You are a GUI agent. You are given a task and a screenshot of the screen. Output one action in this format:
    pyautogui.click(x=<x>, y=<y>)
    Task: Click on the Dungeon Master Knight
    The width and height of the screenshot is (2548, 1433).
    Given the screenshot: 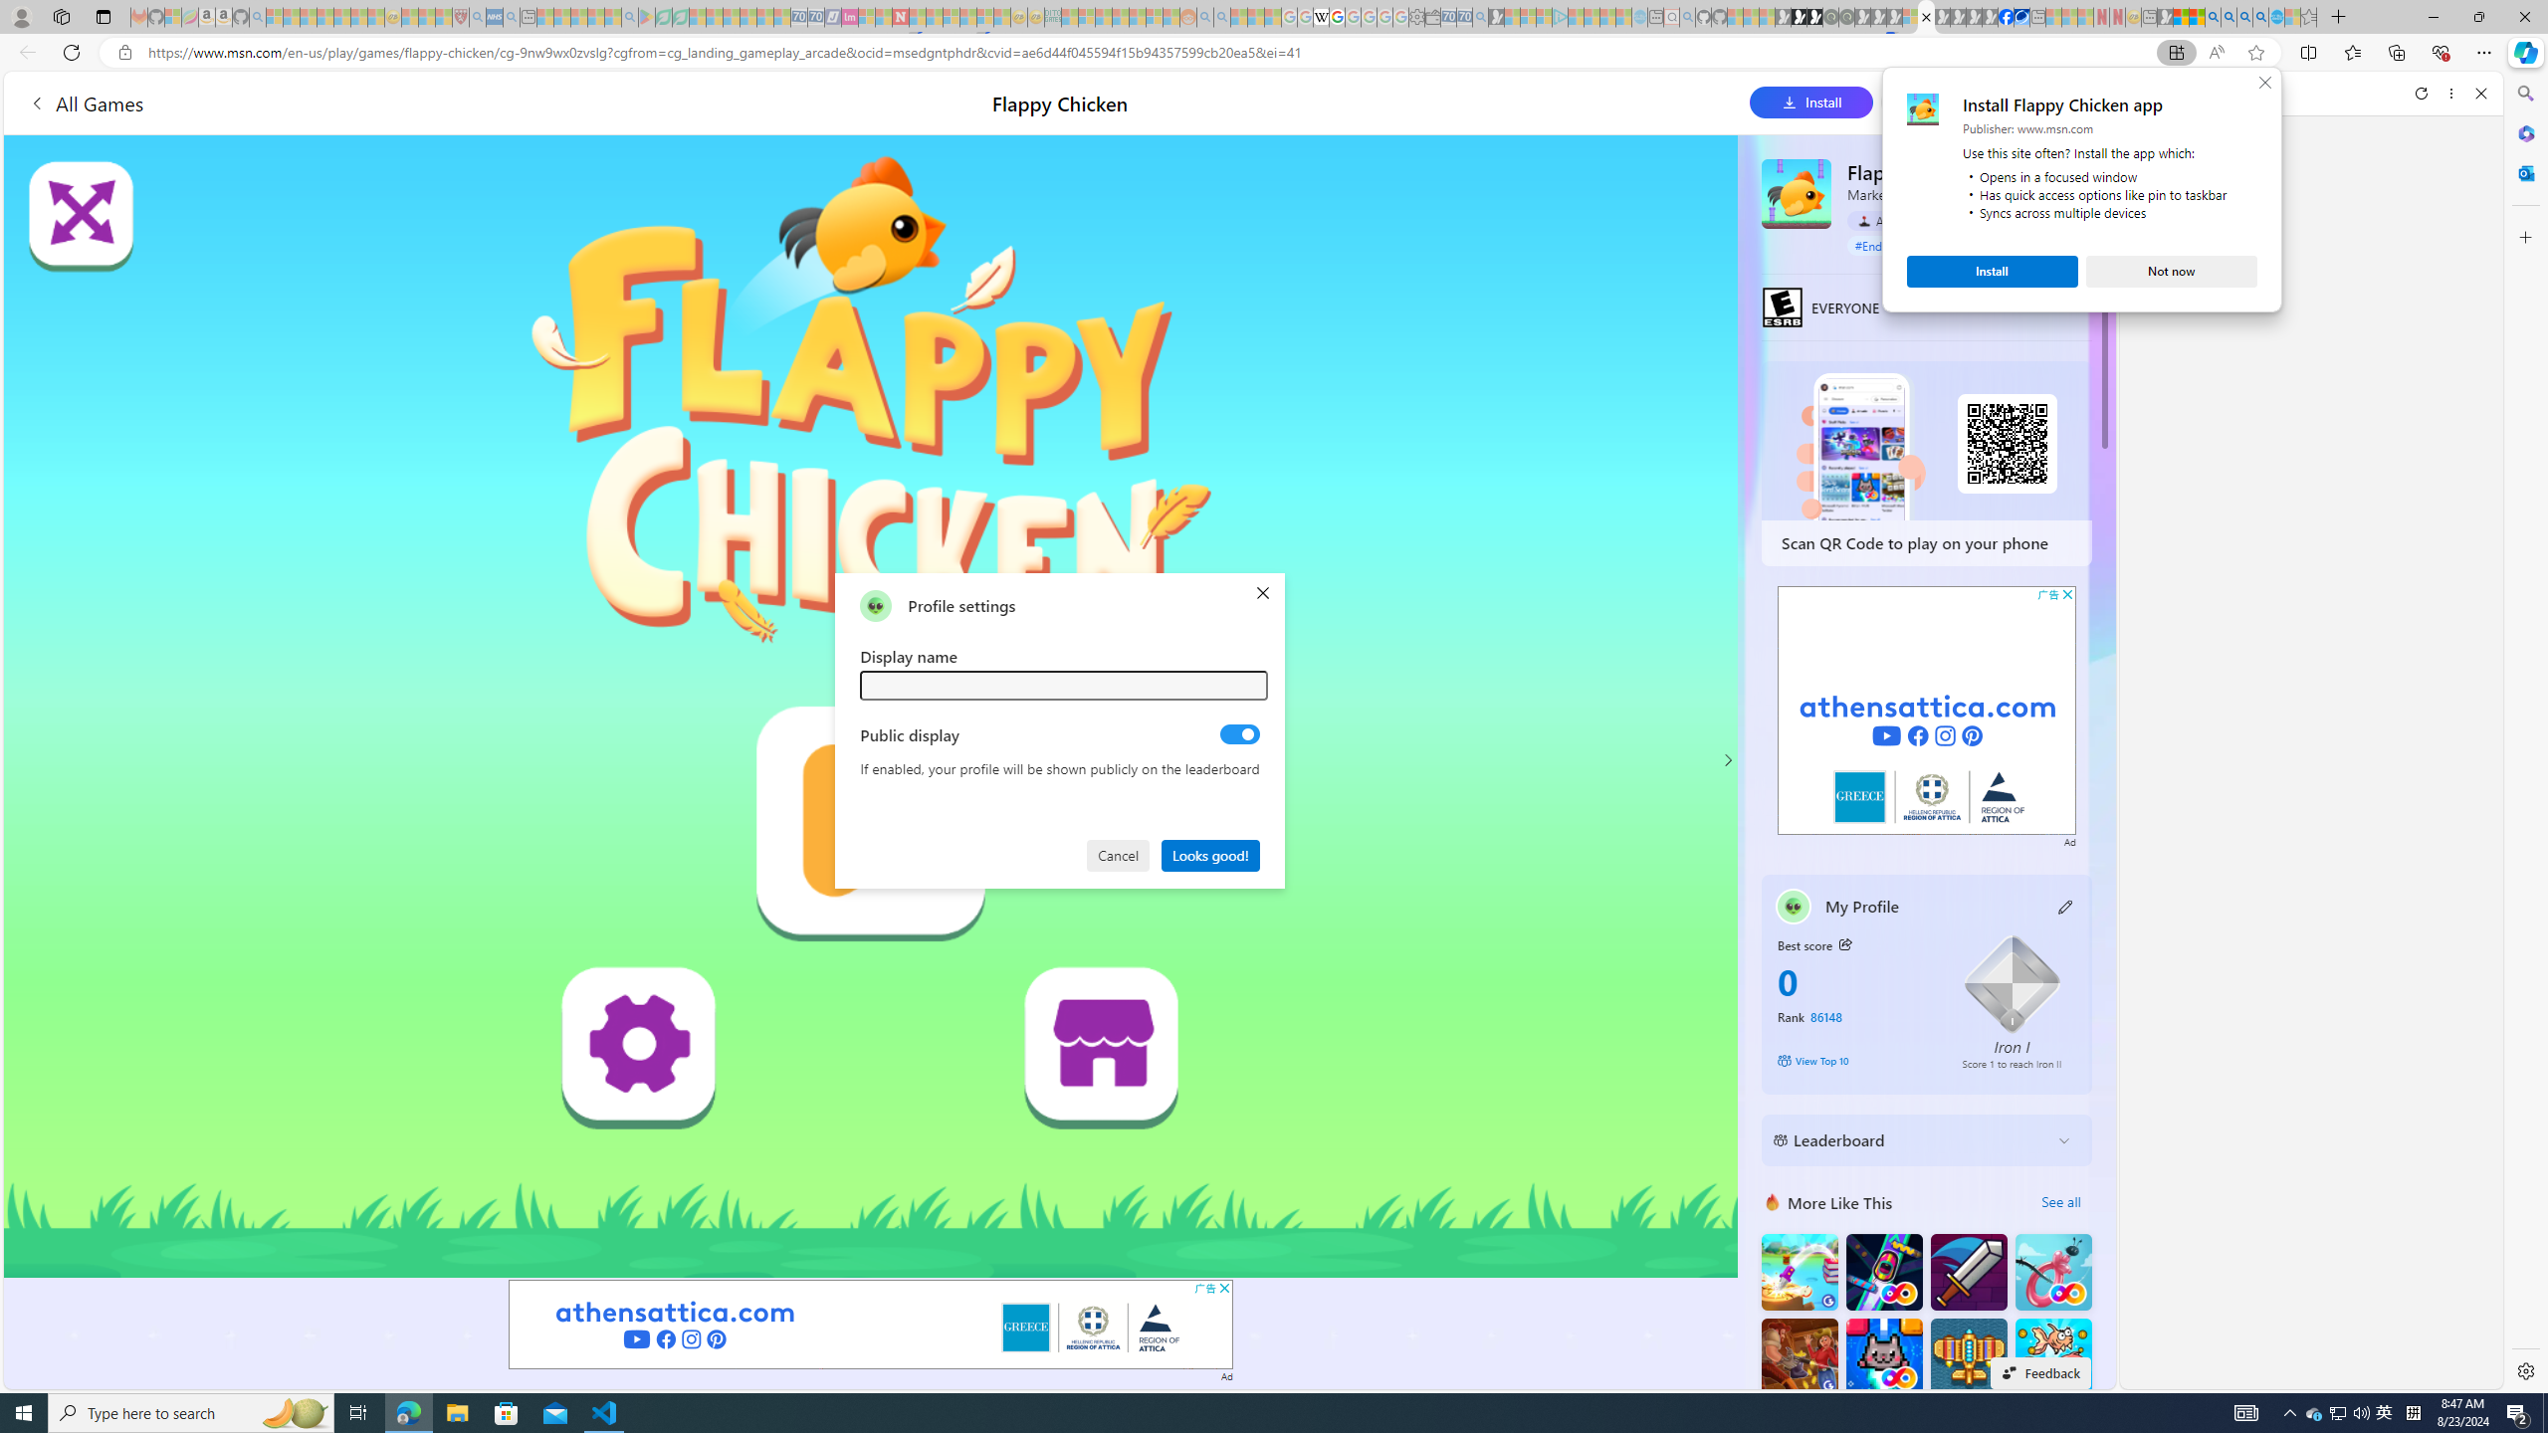 What is the action you would take?
    pyautogui.click(x=1968, y=1272)
    